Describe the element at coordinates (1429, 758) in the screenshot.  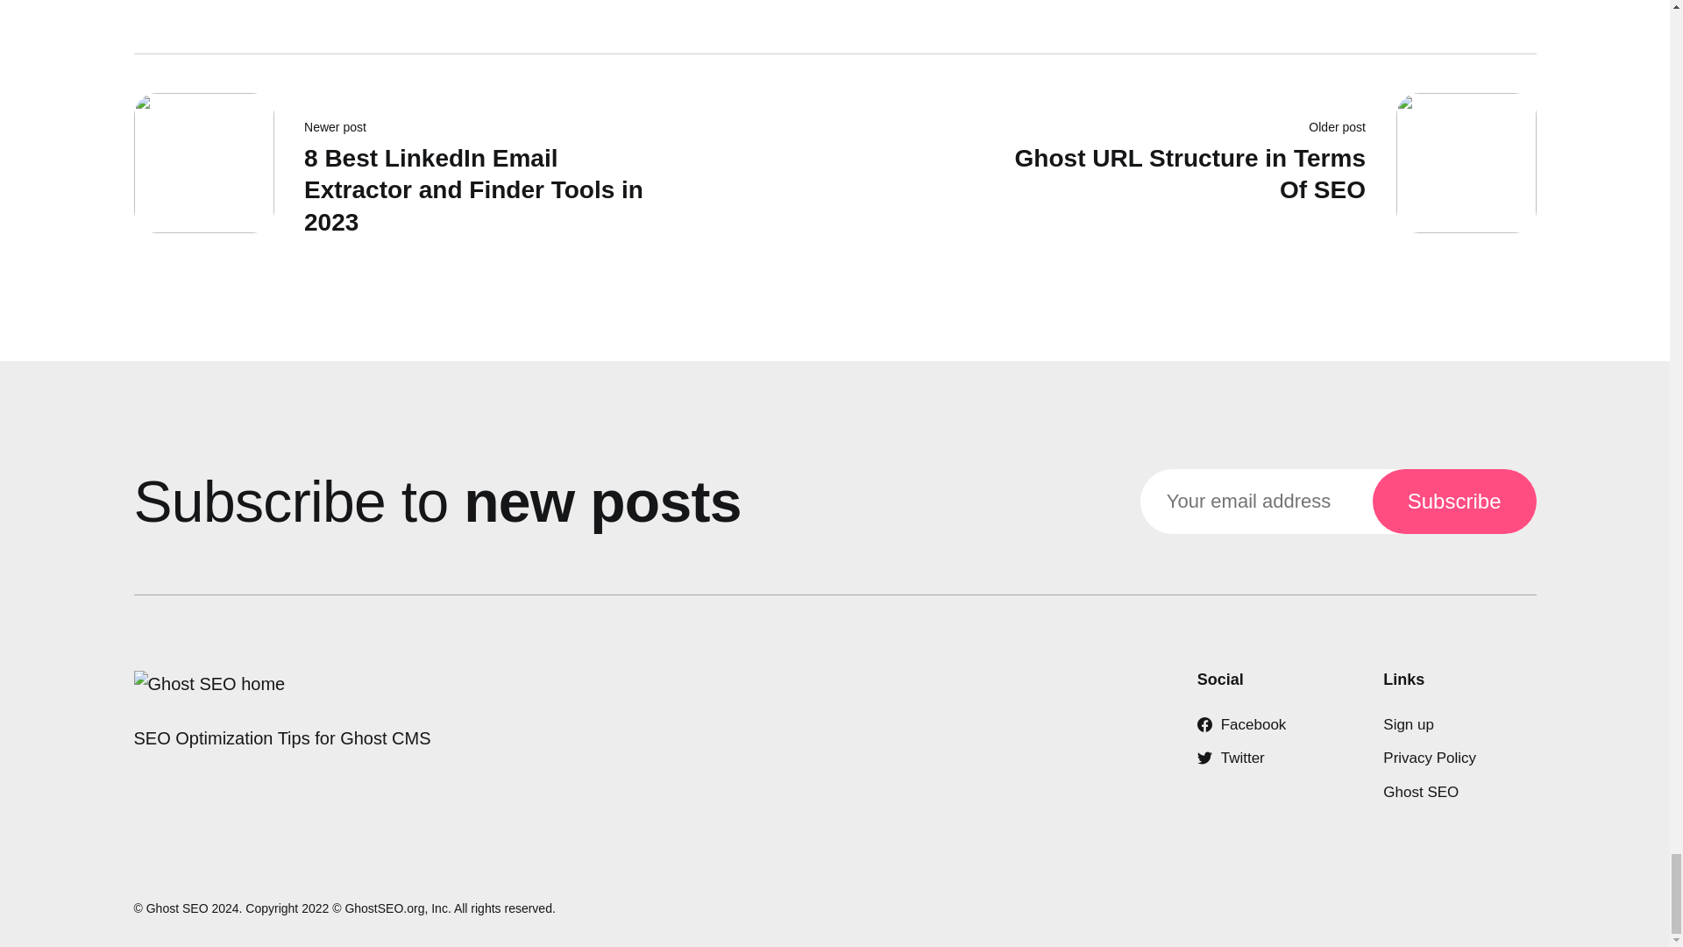
I see `Privacy Policy` at that location.